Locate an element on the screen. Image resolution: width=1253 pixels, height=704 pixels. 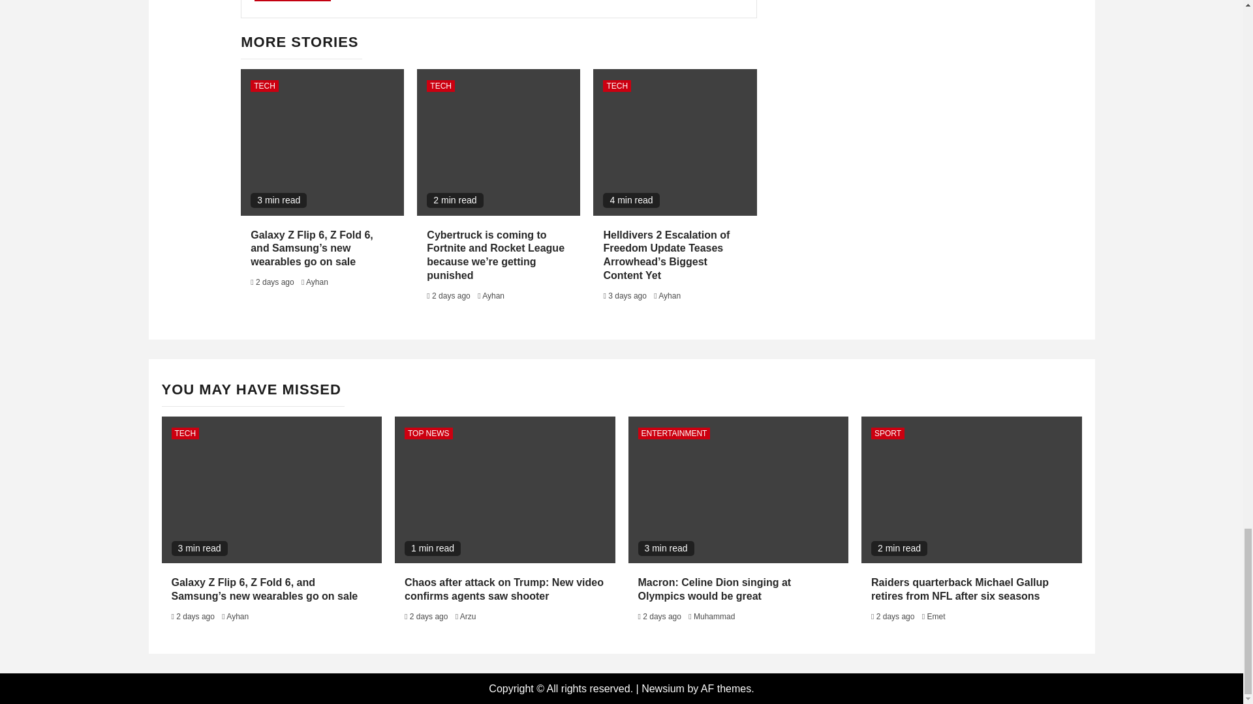
TECH is located at coordinates (441, 86).